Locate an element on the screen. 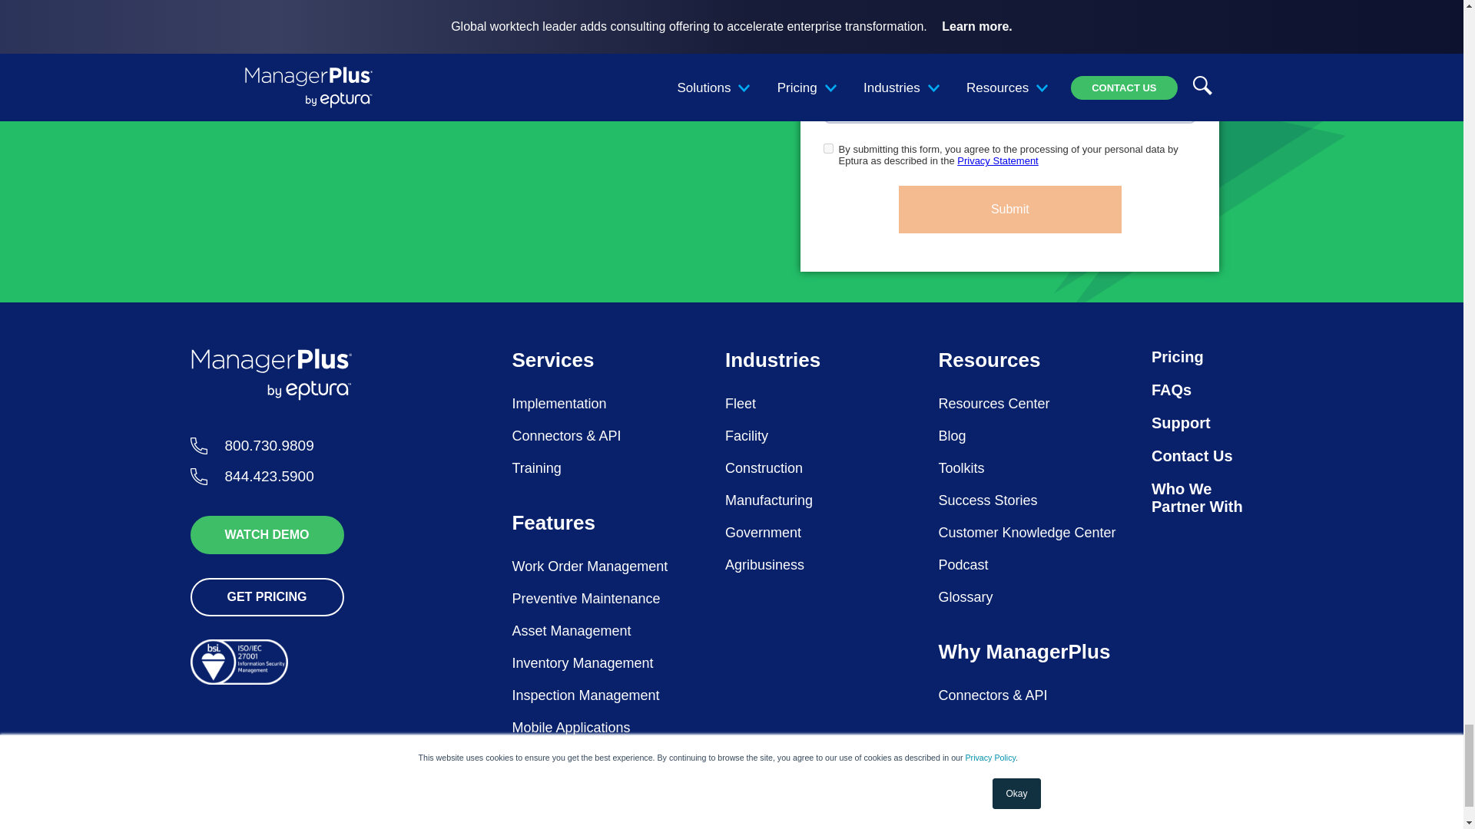  yes is located at coordinates (828, 147).